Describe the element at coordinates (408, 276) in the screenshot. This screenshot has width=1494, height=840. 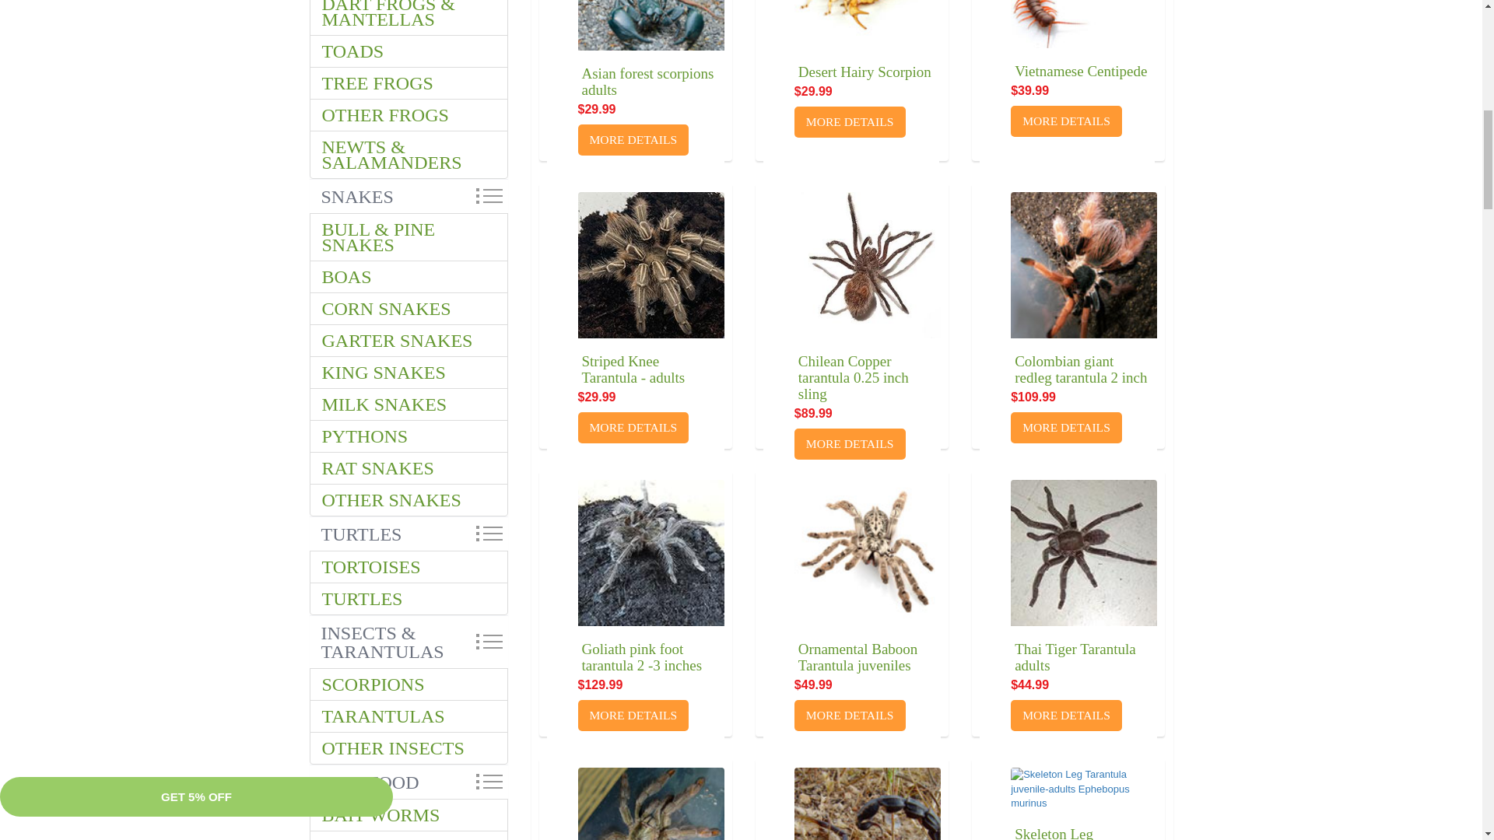
I see `BOAS` at that location.